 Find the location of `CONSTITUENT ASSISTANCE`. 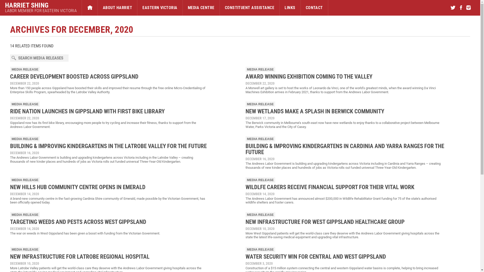

CONSTITUENT ASSISTANCE is located at coordinates (250, 8).